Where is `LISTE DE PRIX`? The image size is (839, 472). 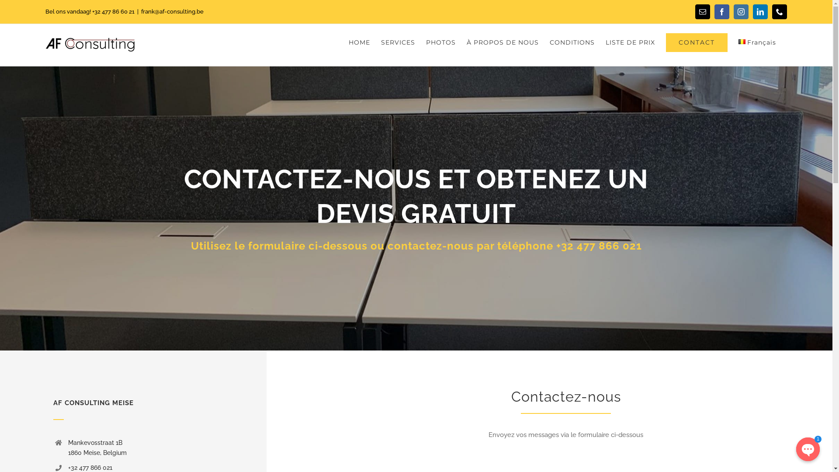 LISTE DE PRIX is located at coordinates (630, 42).